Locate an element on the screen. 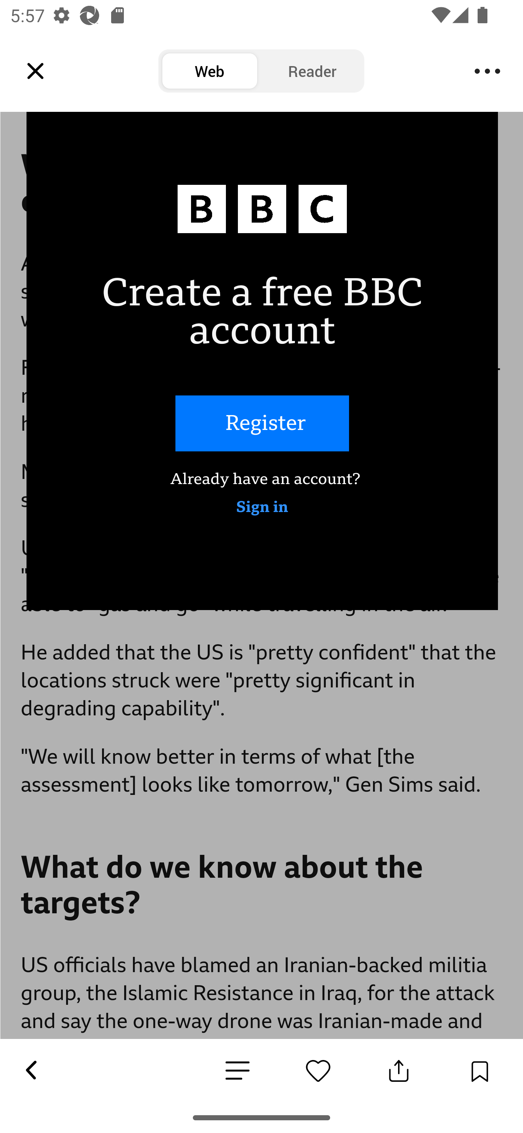 The image size is (523, 1133). News Detail Emotion is located at coordinates (238, 1071).